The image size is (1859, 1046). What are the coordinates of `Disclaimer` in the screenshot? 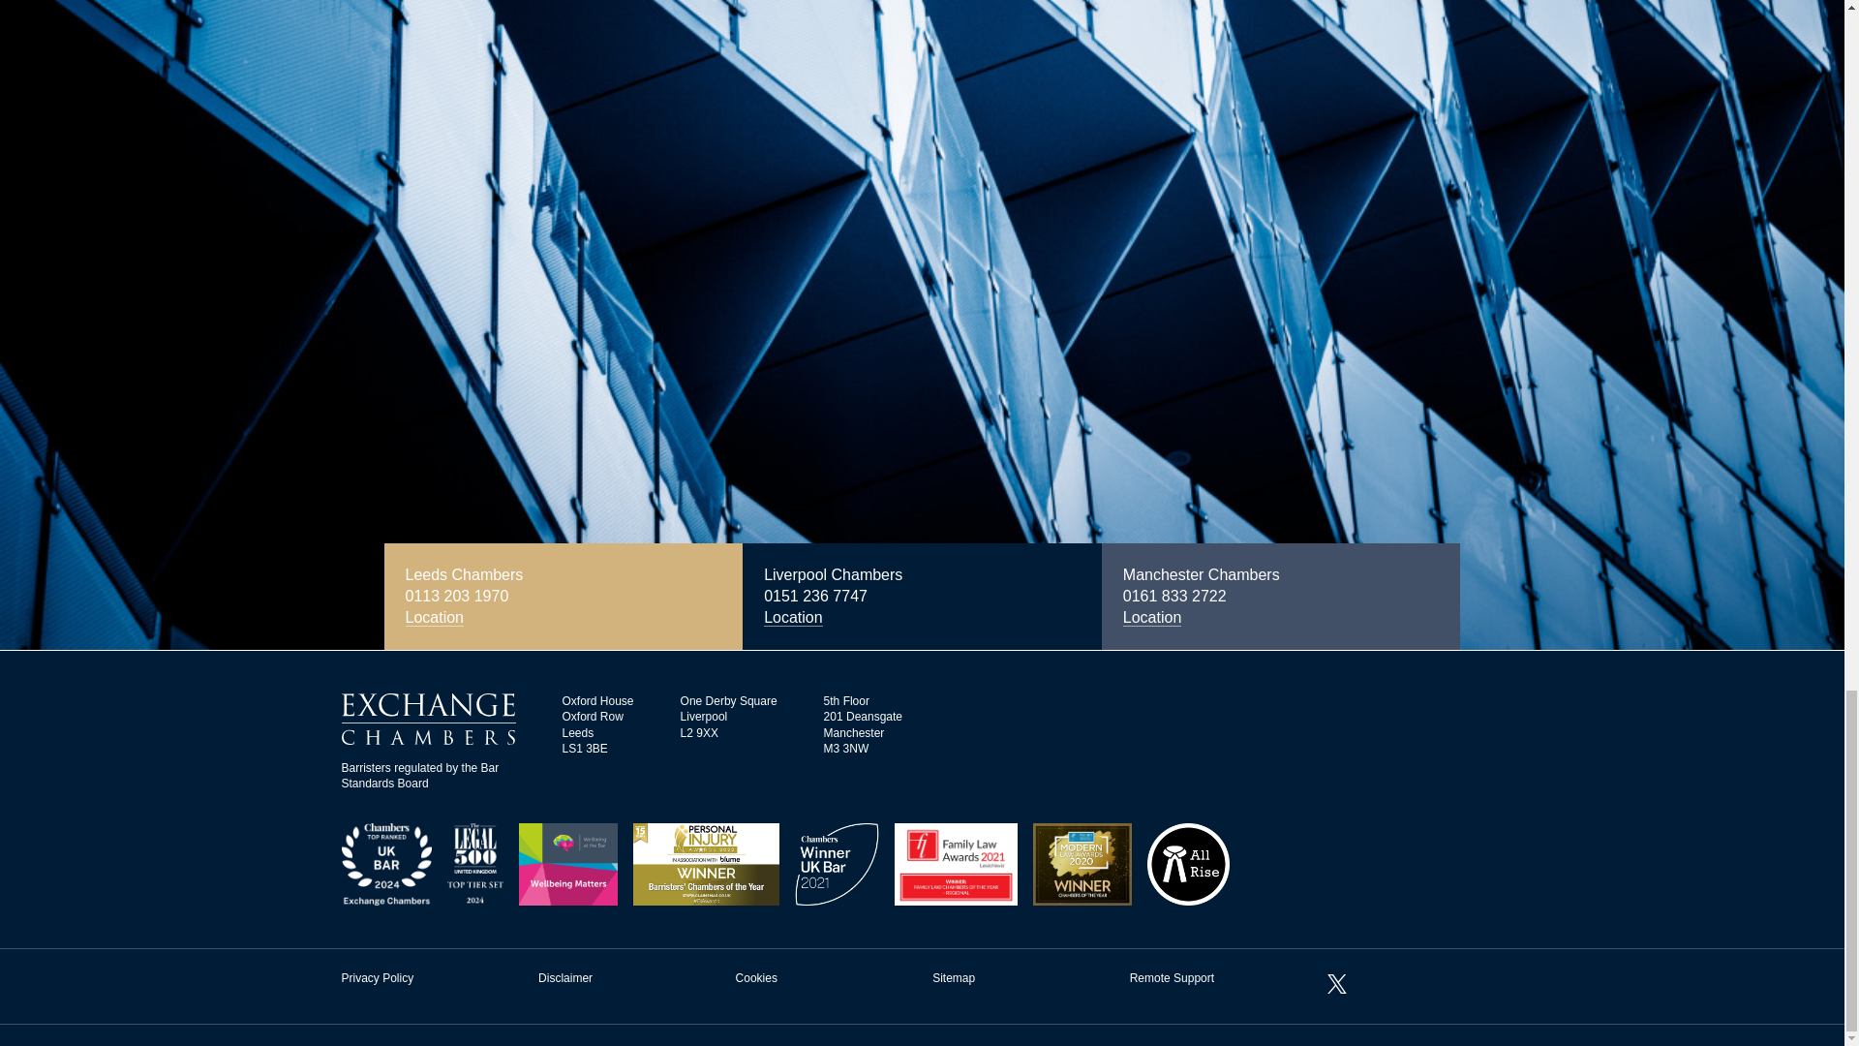 It's located at (565, 978).